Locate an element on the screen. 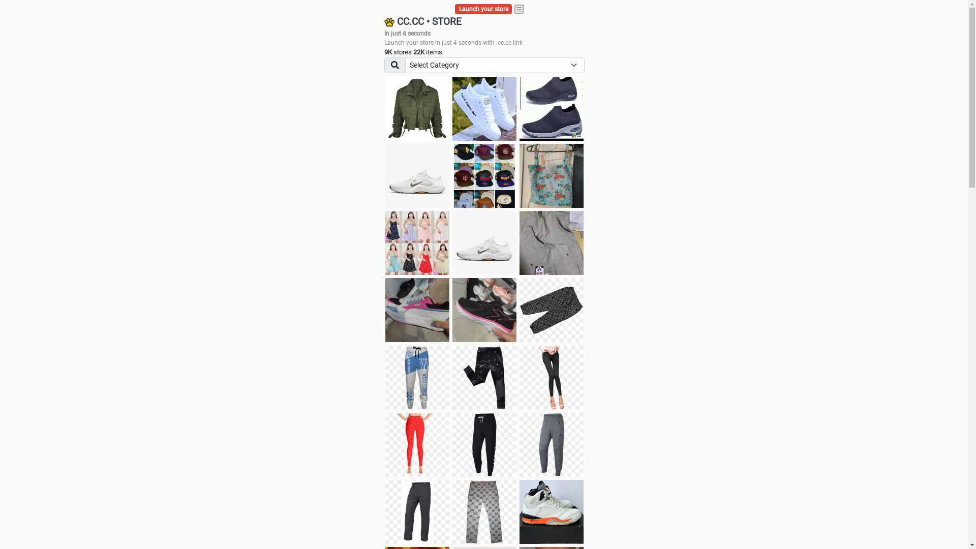  Shoes is located at coordinates (484, 243).